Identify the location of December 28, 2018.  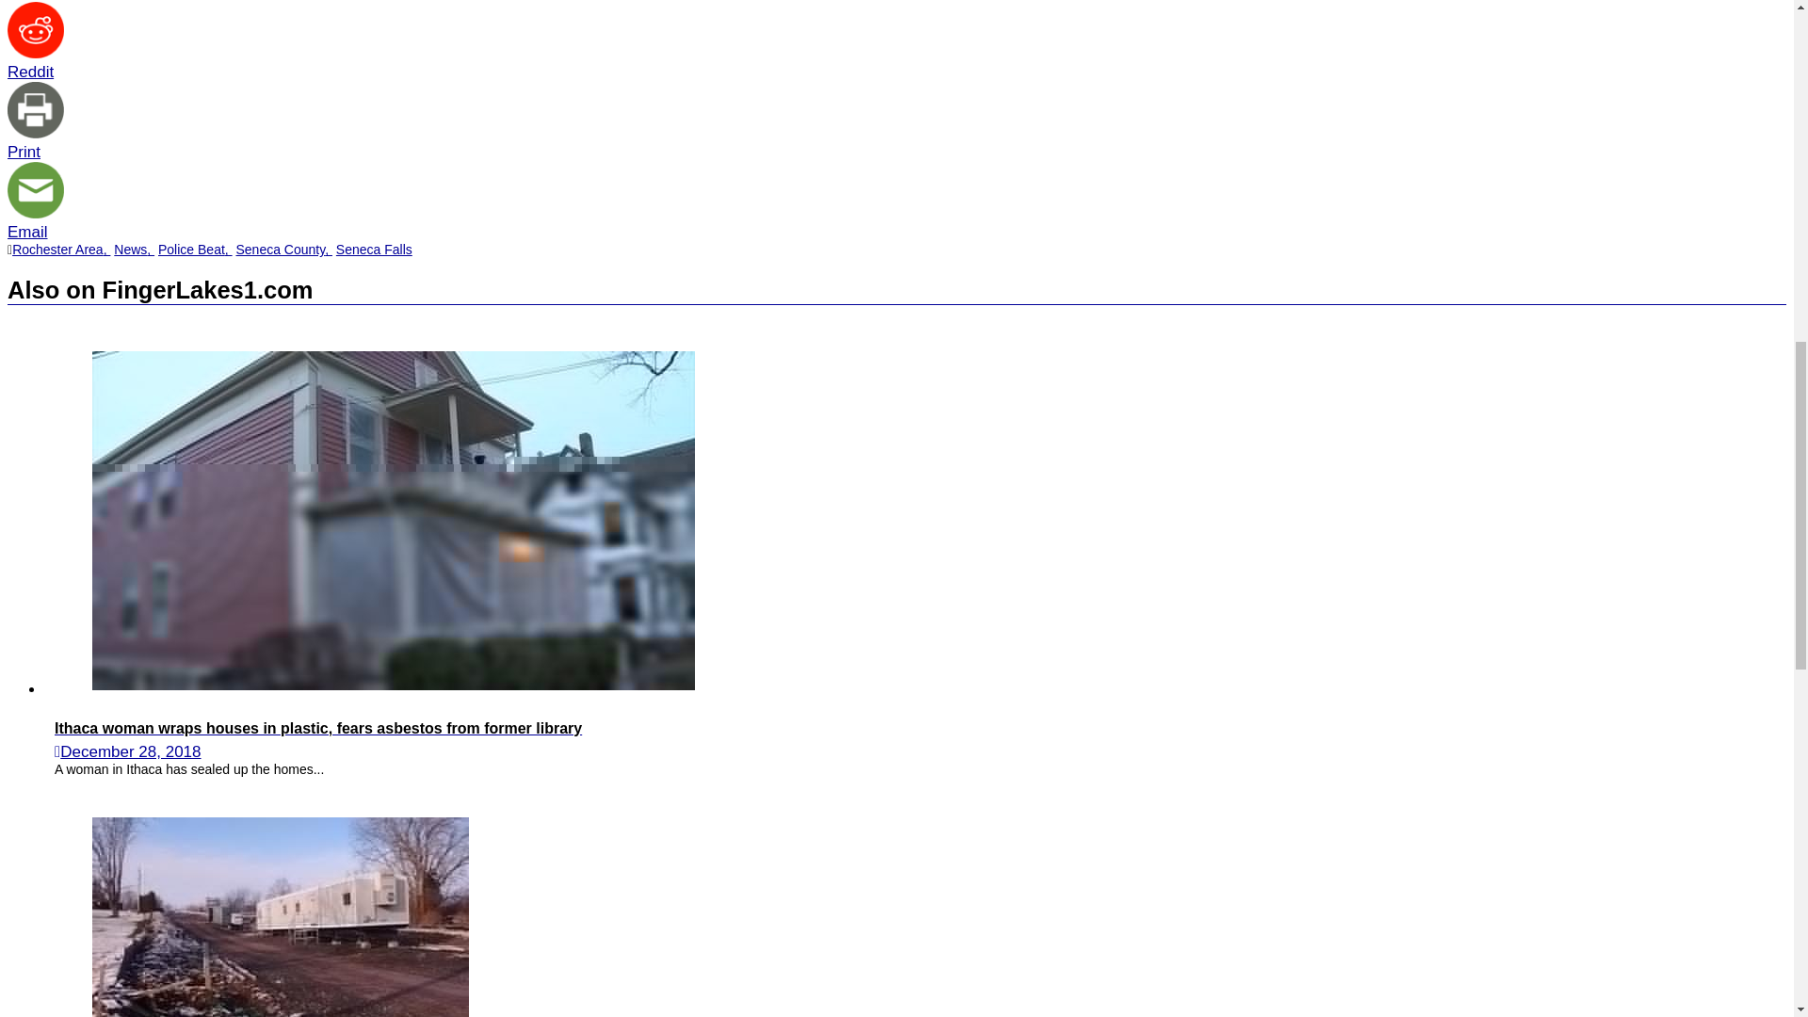
(130, 751).